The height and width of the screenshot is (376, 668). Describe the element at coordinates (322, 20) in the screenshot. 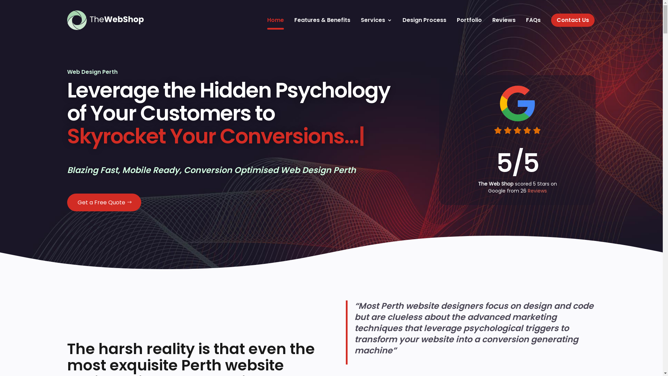

I see `Features & Benefits` at that location.